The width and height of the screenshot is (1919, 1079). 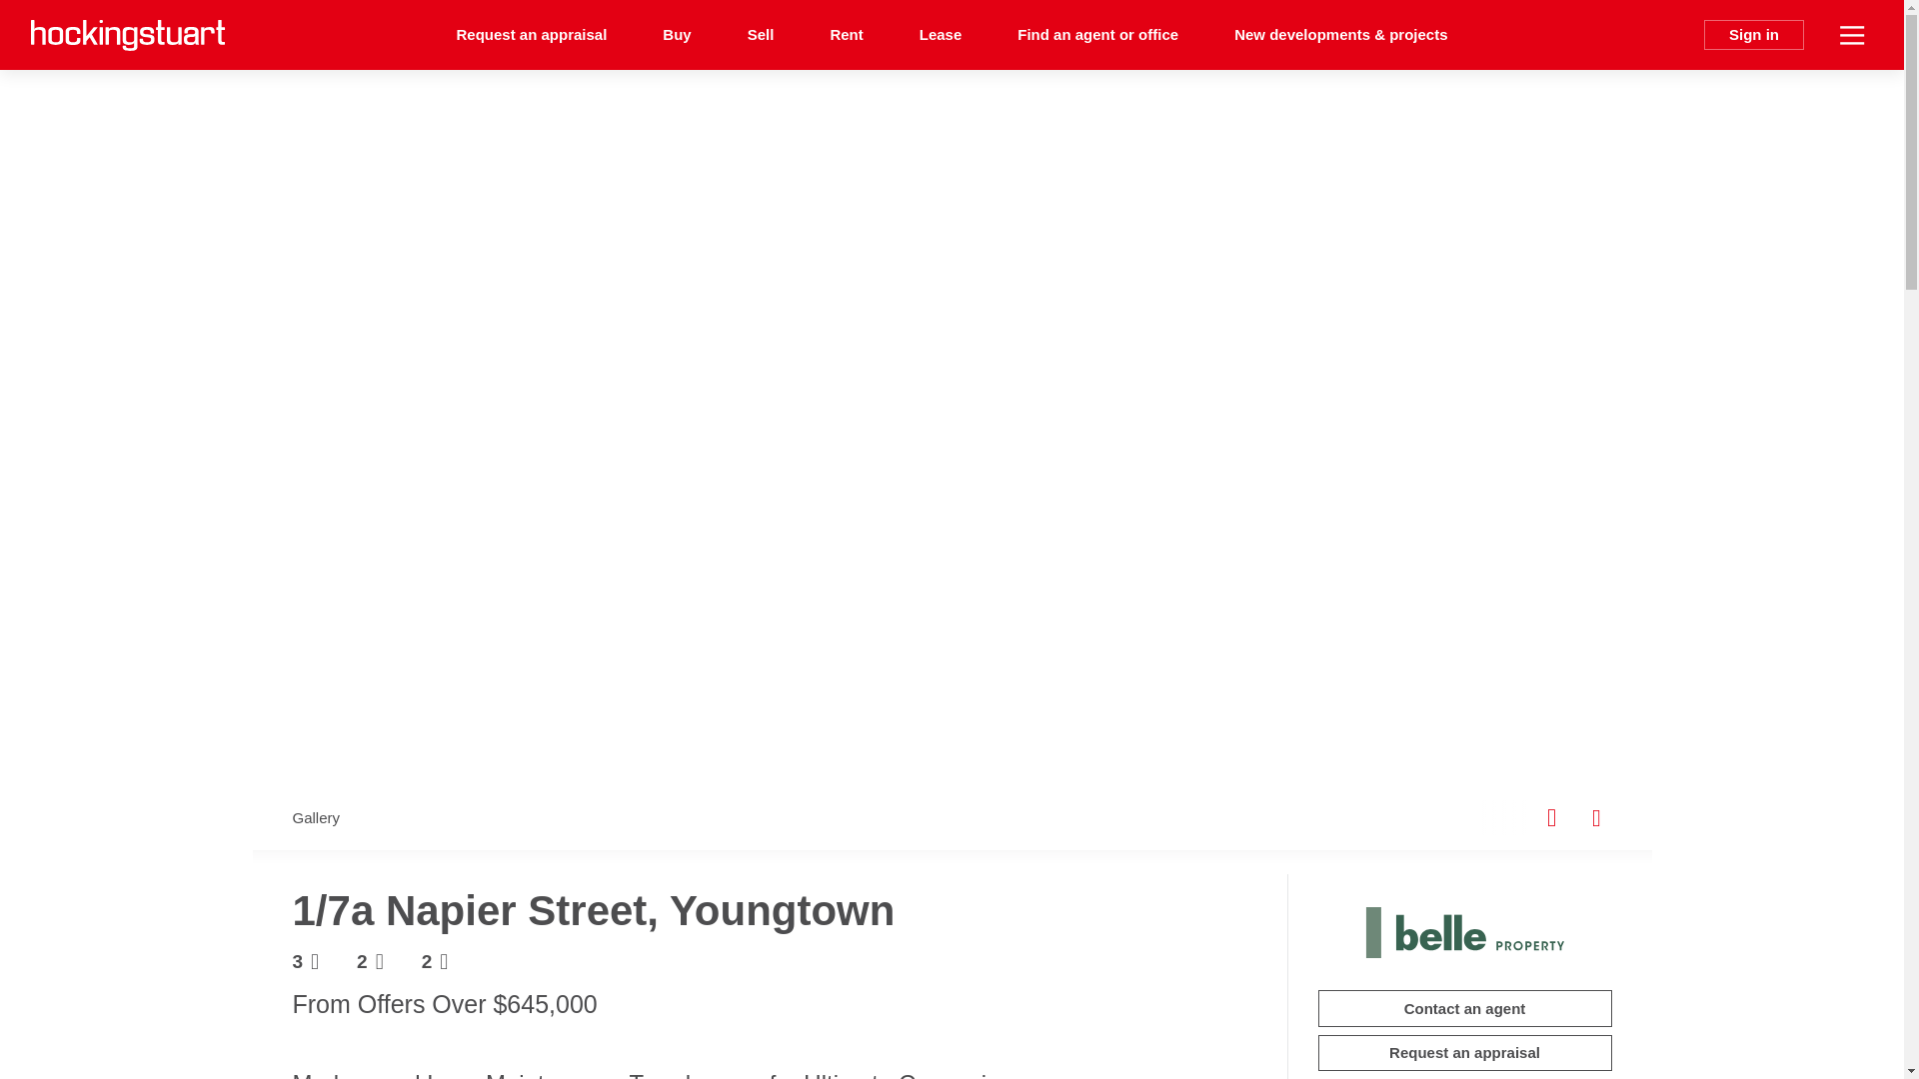 What do you see at coordinates (531, 35) in the screenshot?
I see `Request an appraisal` at bounding box center [531, 35].